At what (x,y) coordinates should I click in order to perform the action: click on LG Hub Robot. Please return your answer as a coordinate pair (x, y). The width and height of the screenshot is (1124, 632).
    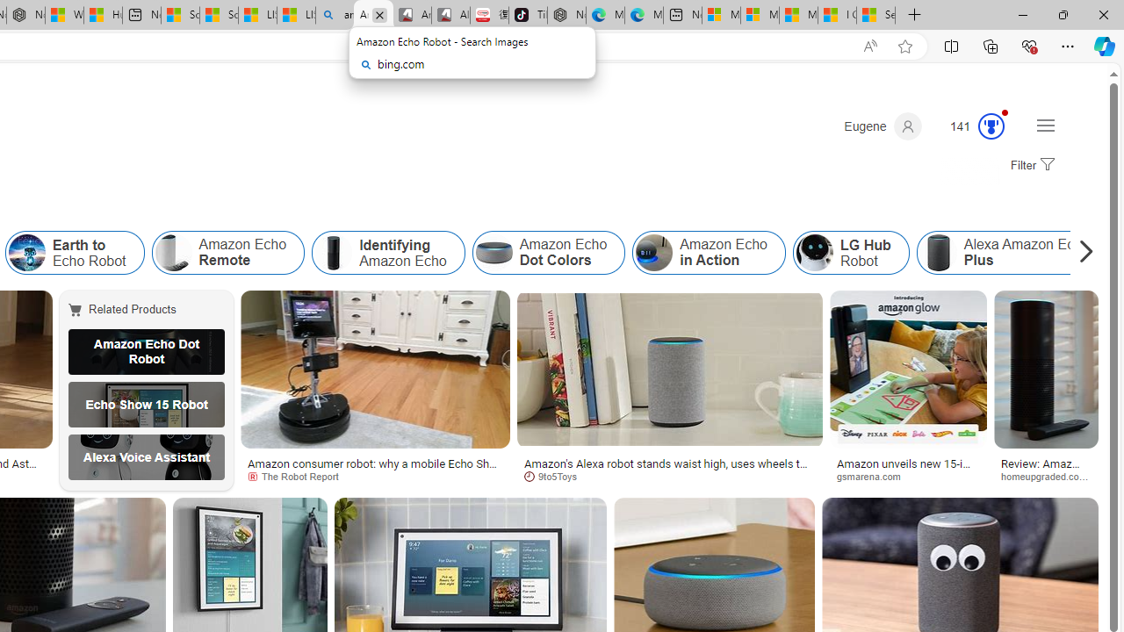
    Looking at the image, I should click on (850, 253).